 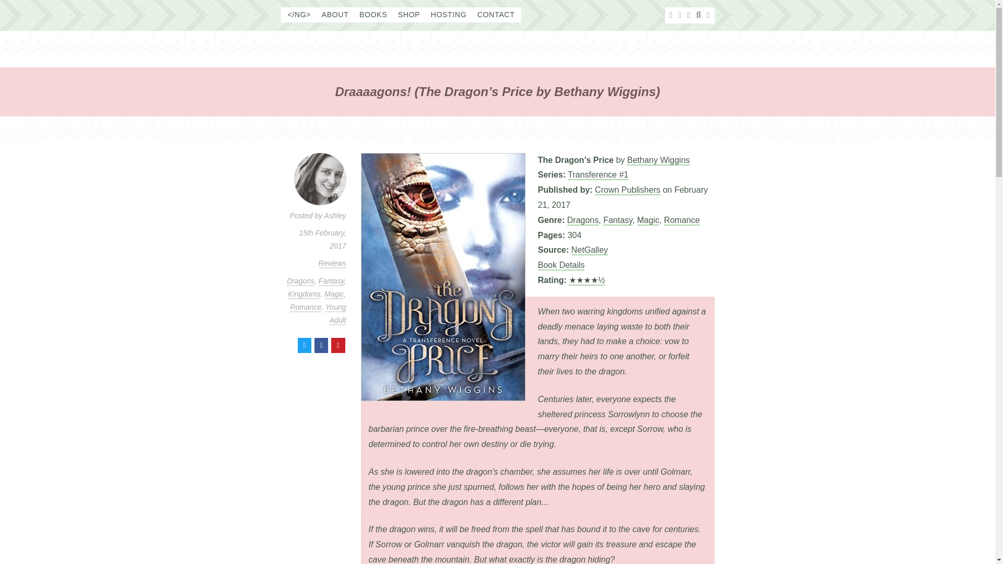 What do you see at coordinates (618, 220) in the screenshot?
I see `Fantasy` at bounding box center [618, 220].